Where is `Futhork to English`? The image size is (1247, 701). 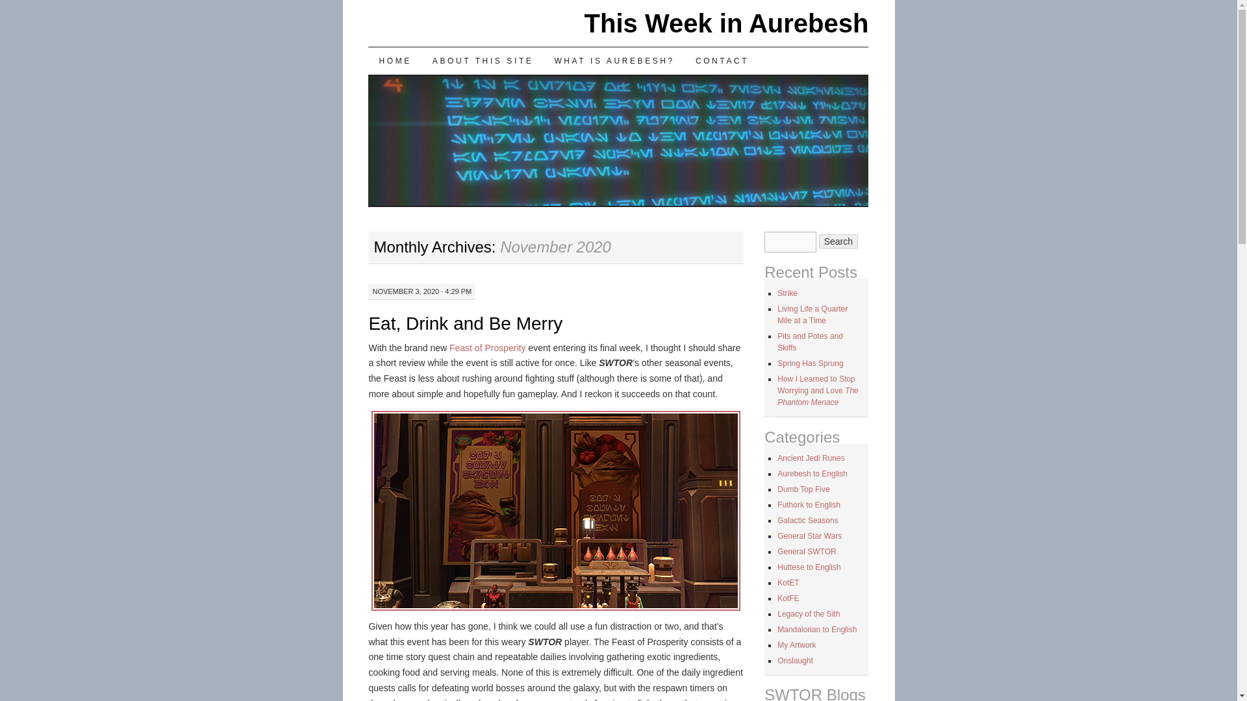 Futhork to English is located at coordinates (809, 505).